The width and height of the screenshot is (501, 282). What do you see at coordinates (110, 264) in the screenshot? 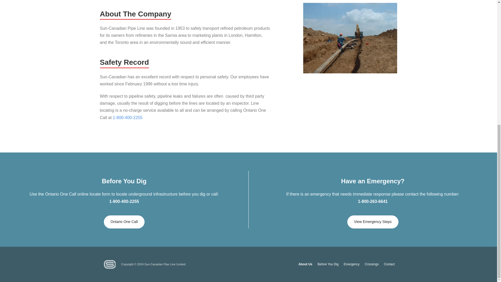
I see `Sun Canadian Pipeline Logo` at bounding box center [110, 264].